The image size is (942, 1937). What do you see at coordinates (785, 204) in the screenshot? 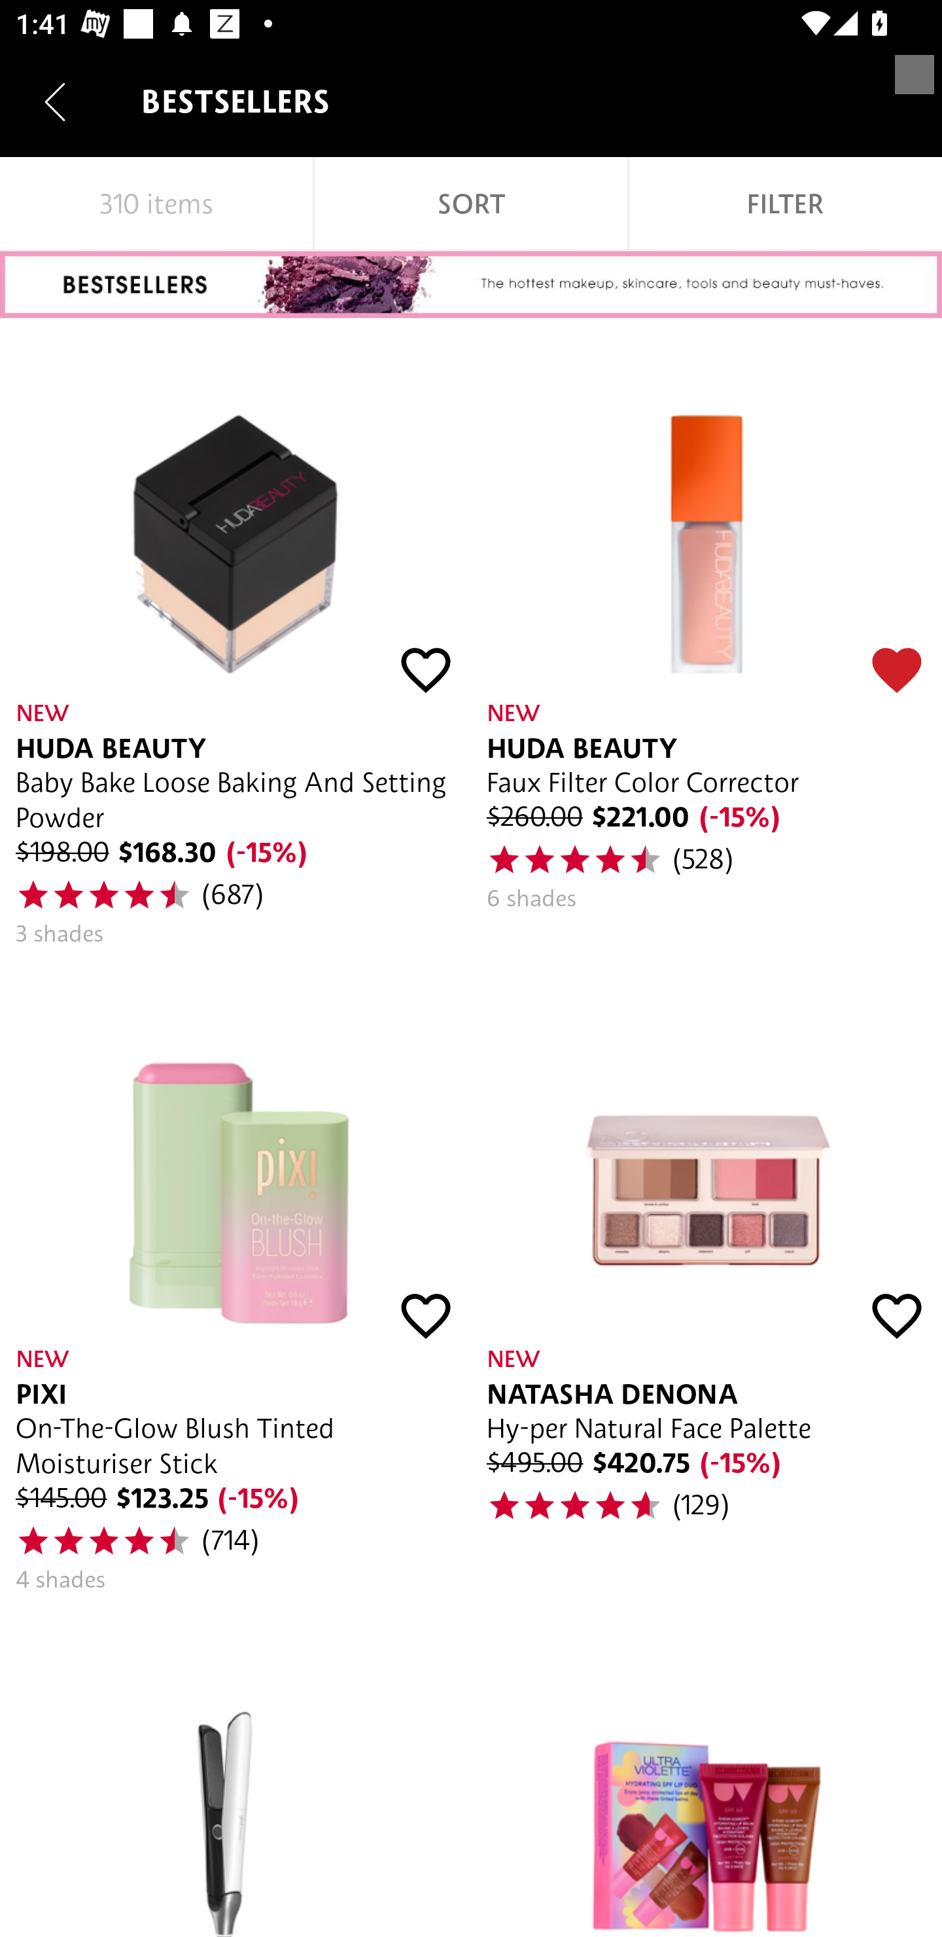
I see `FILTER` at bounding box center [785, 204].